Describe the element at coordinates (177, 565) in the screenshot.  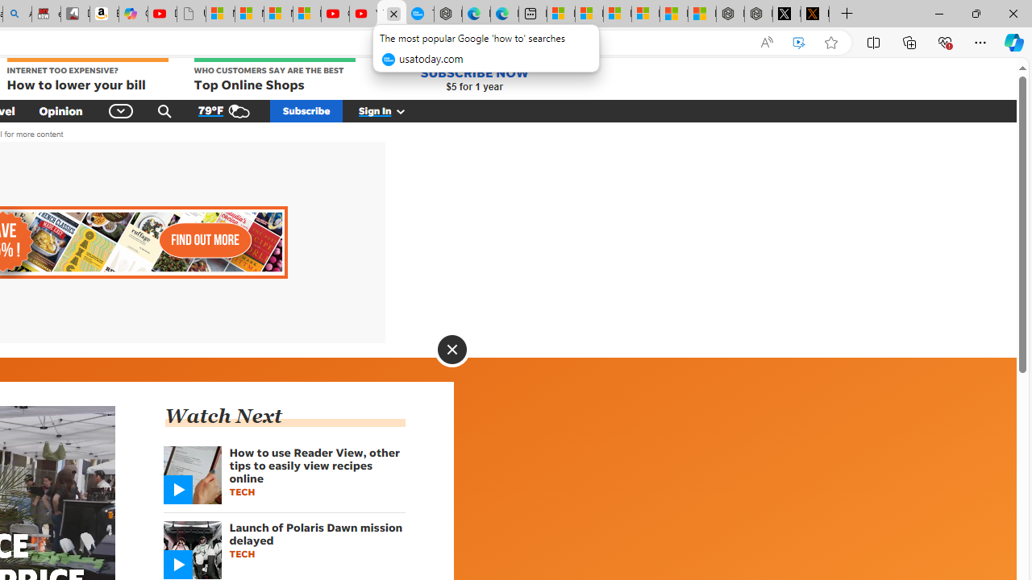
I see `Class: gnt_rc_svg` at that location.